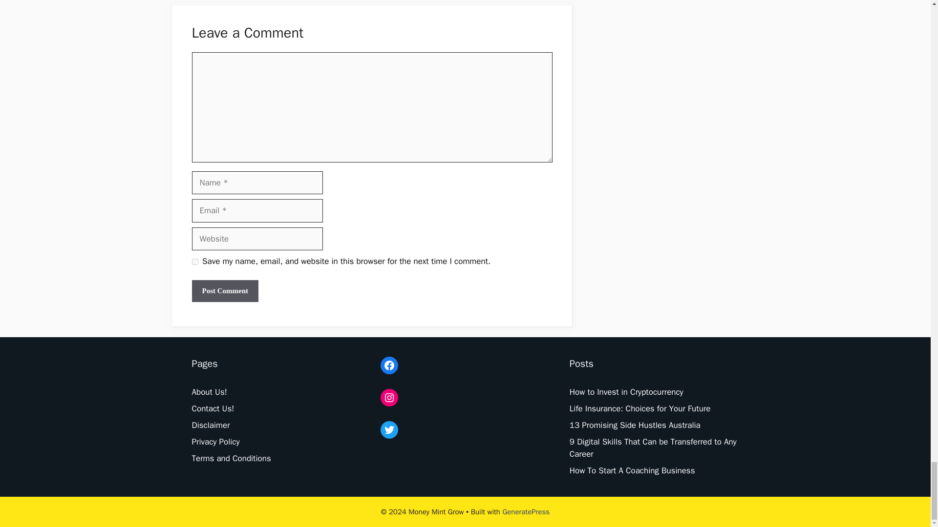  Describe the element at coordinates (194, 262) in the screenshot. I see `yes` at that location.